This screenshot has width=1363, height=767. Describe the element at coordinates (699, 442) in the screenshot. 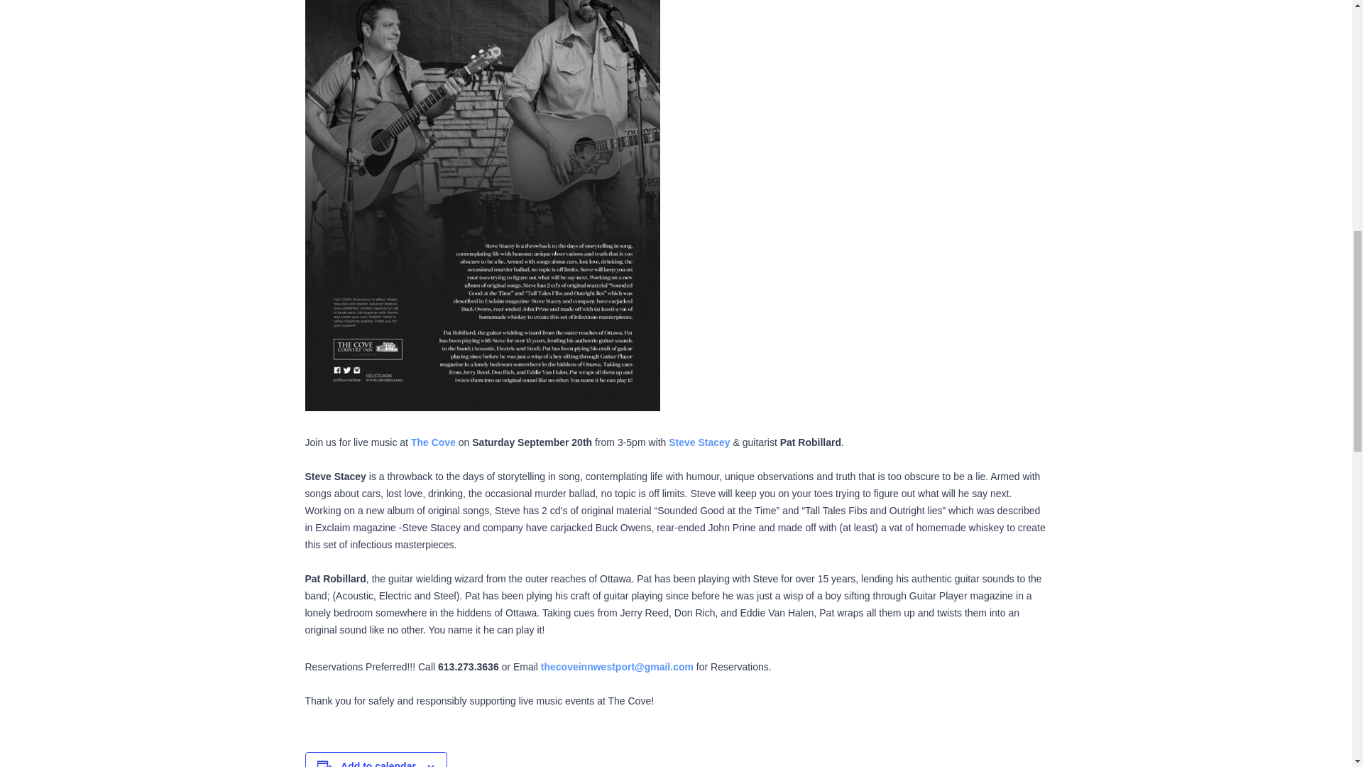

I see `Steve Stacey` at that location.